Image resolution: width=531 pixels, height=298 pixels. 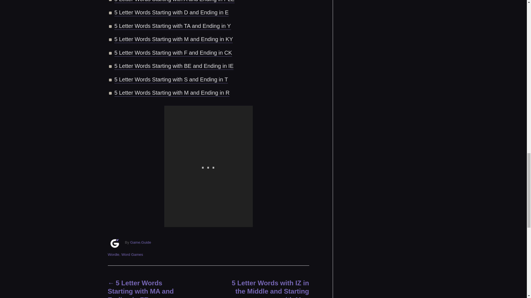 What do you see at coordinates (173, 54) in the screenshot?
I see `5 Letter Words Starting with F and Ending in CK` at bounding box center [173, 54].